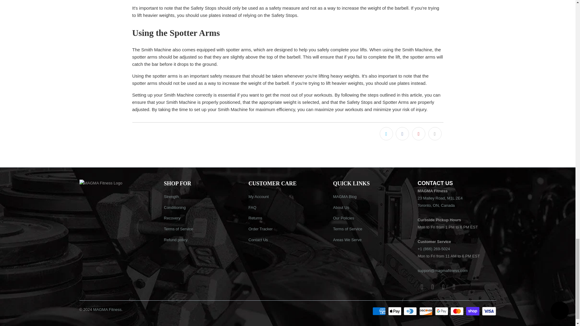 The image size is (580, 326). Describe the element at coordinates (402, 134) in the screenshot. I see `Share this on Facebook` at that location.